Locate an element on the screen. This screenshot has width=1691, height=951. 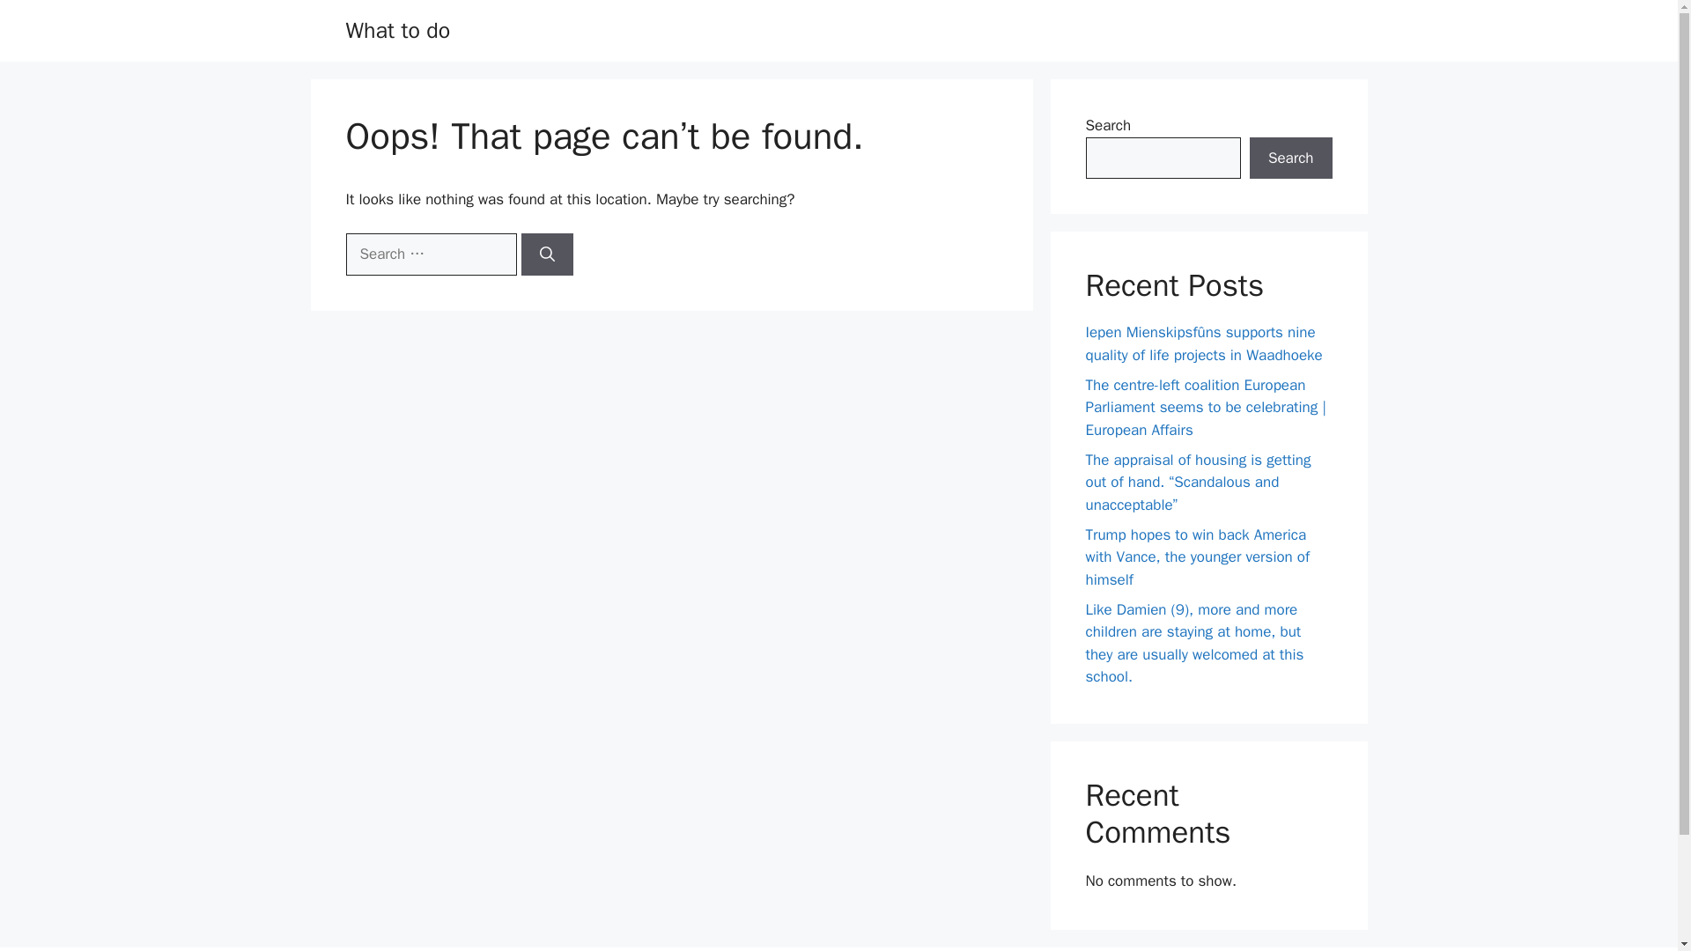
Search is located at coordinates (1290, 158).